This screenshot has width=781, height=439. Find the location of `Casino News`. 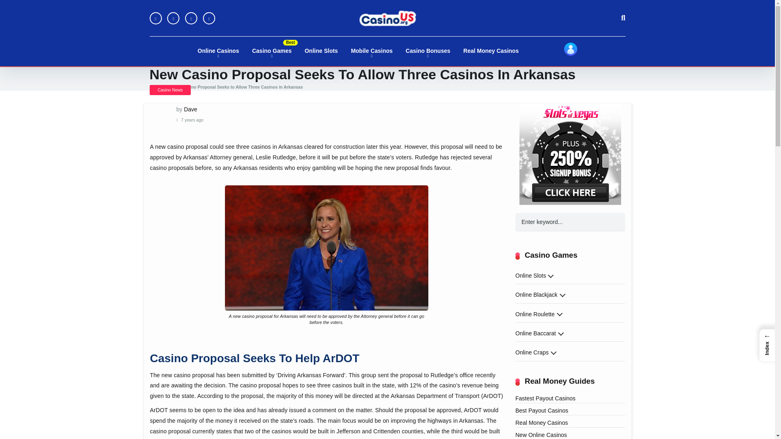

Casino News is located at coordinates (170, 90).